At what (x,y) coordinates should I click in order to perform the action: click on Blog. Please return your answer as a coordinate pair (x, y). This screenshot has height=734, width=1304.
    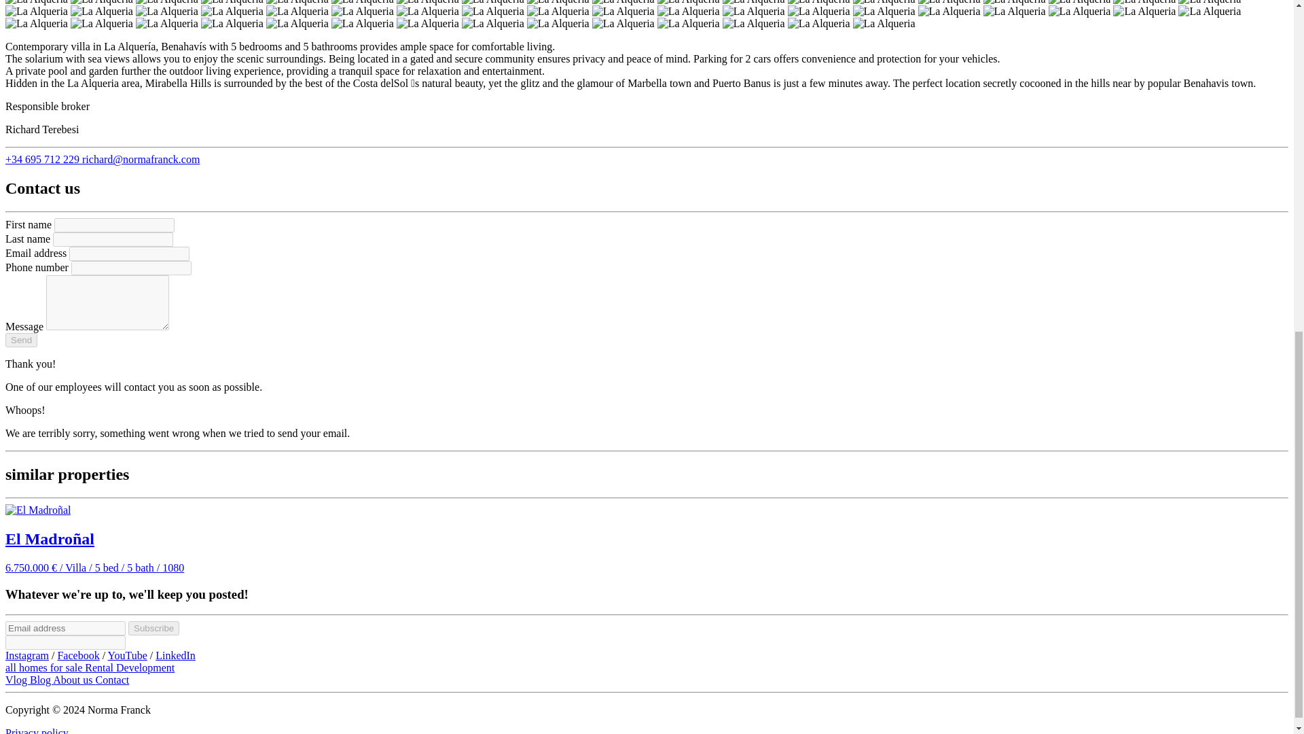
    Looking at the image, I should click on (41, 680).